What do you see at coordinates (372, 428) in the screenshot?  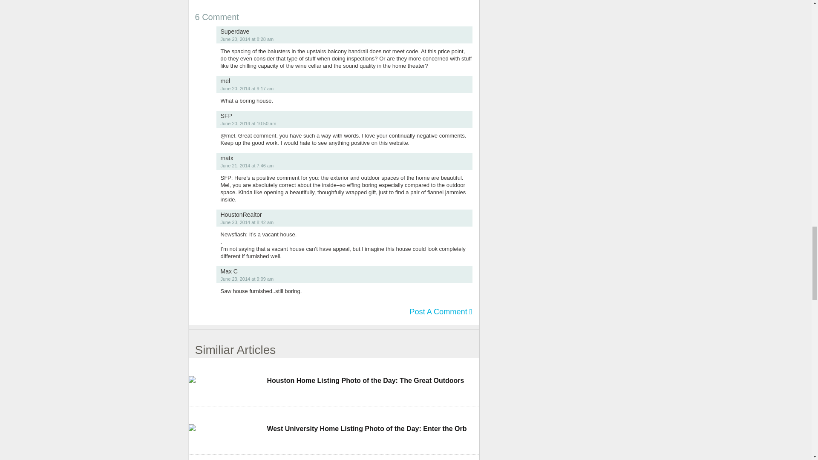 I see `West University Home Listing Photo of the Day: Enter the Orb` at bounding box center [372, 428].